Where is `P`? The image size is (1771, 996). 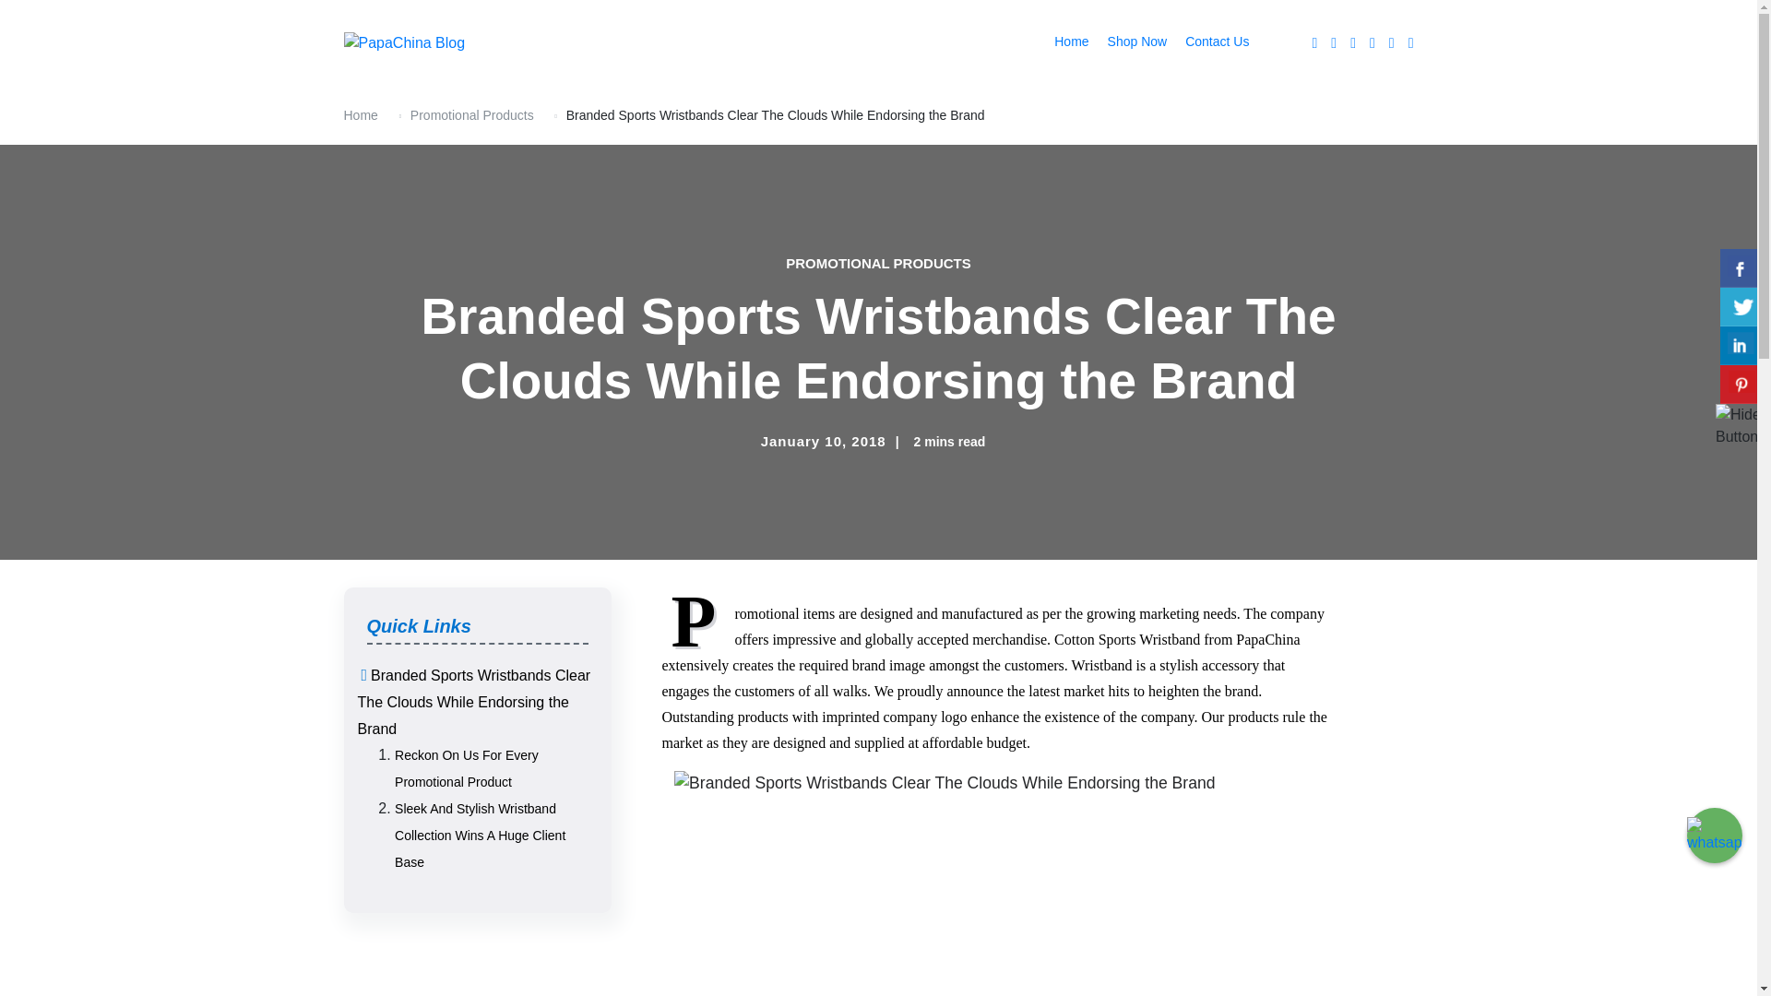 P is located at coordinates (698, 649).